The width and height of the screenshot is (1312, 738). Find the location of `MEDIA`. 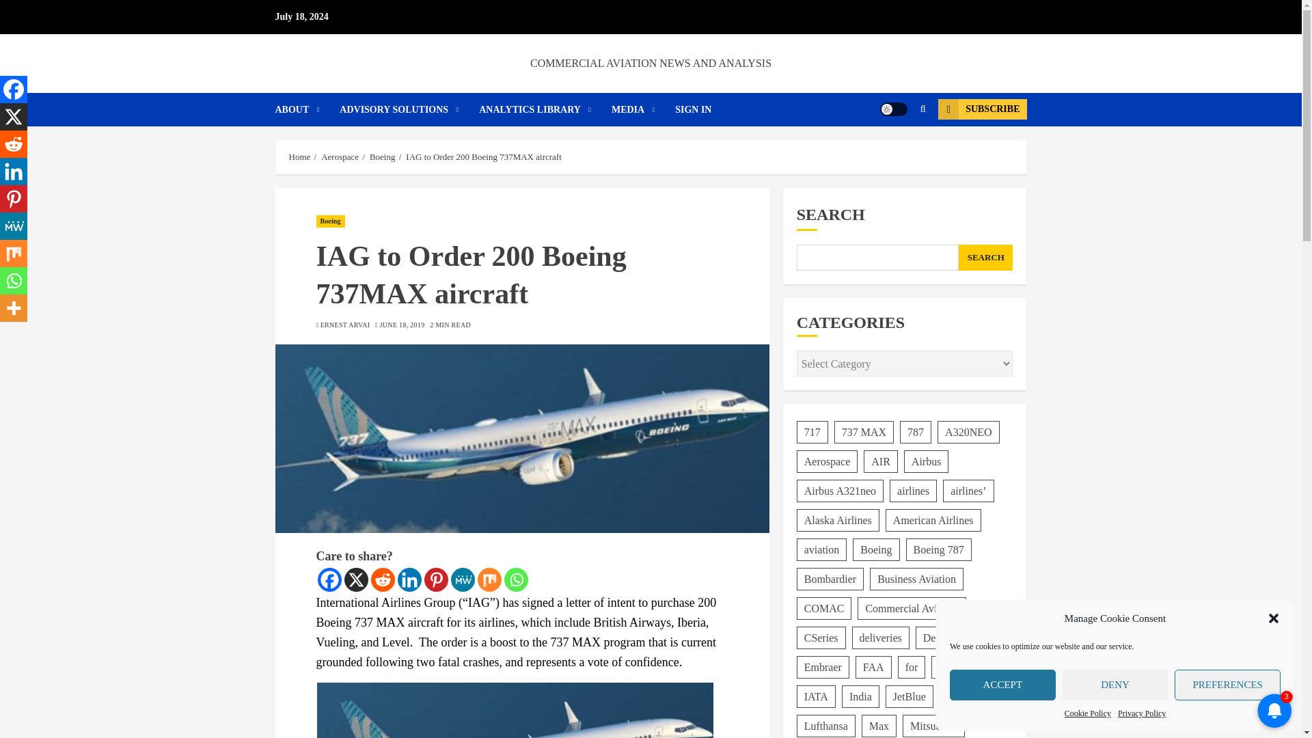

MEDIA is located at coordinates (643, 109).